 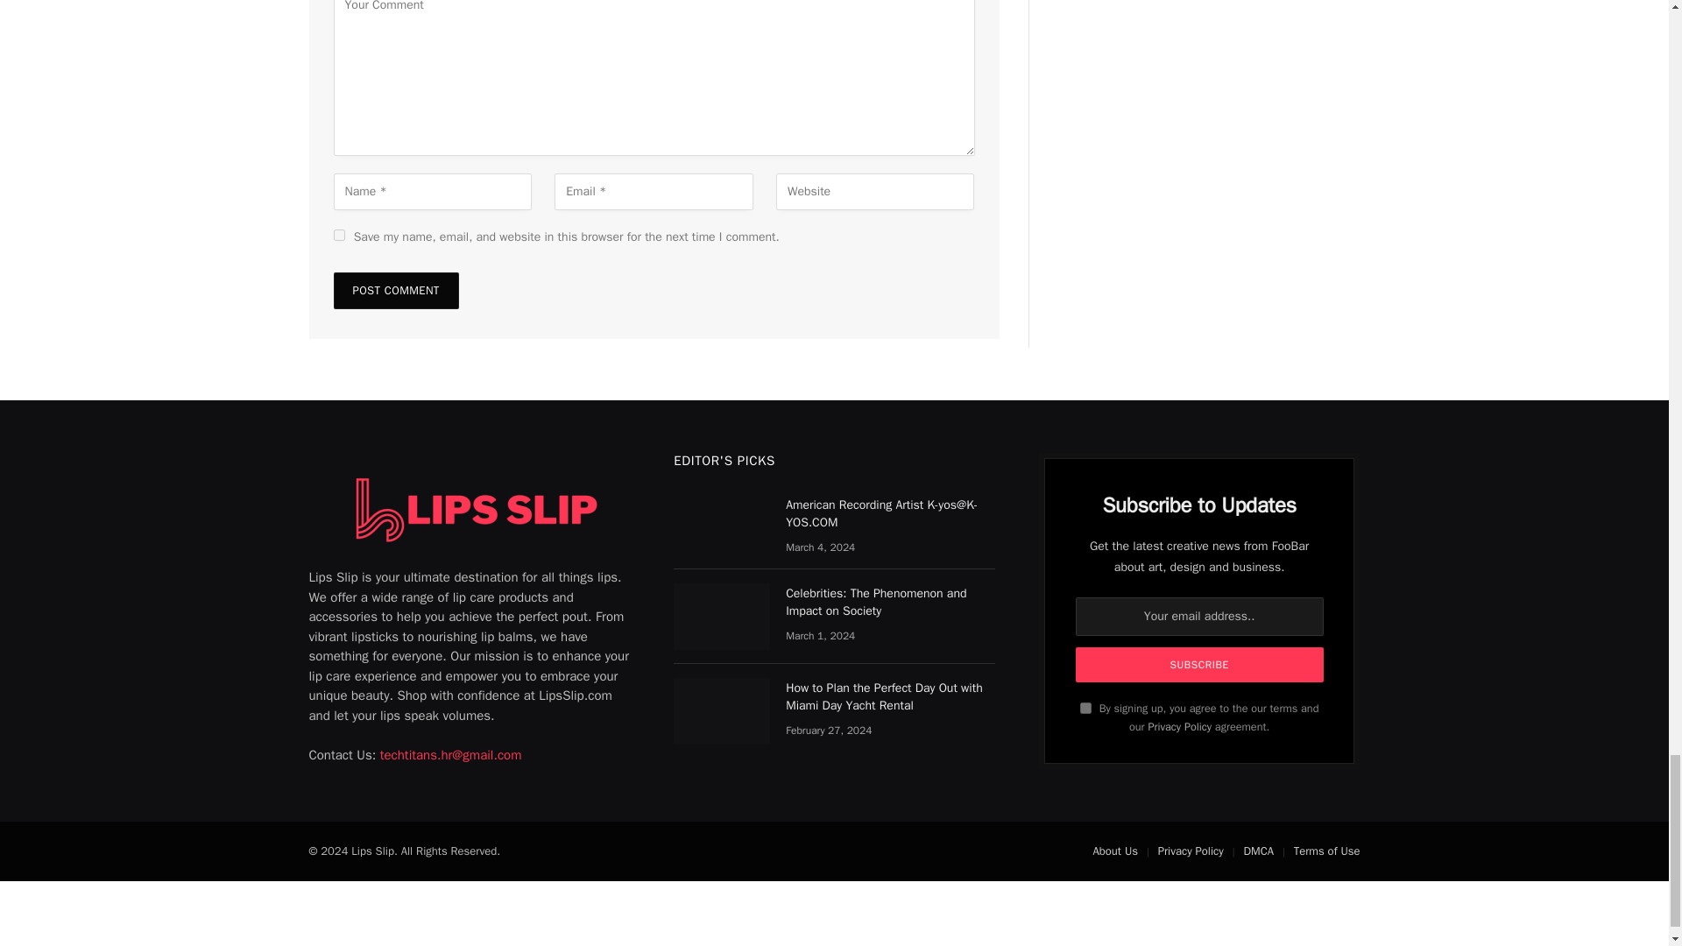 I want to click on Post Comment, so click(x=395, y=291).